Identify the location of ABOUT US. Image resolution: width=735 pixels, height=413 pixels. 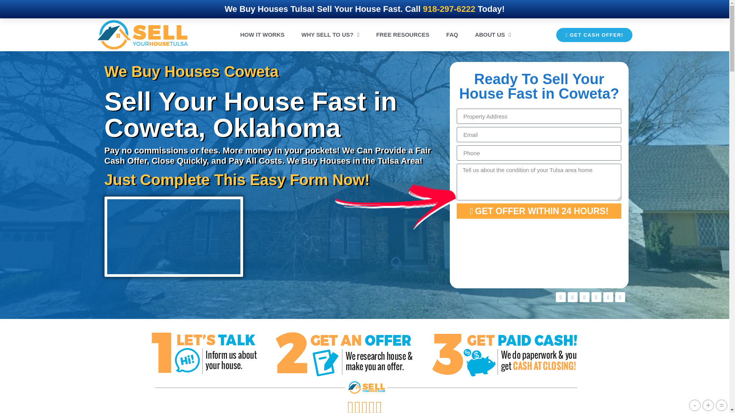
(493, 34).